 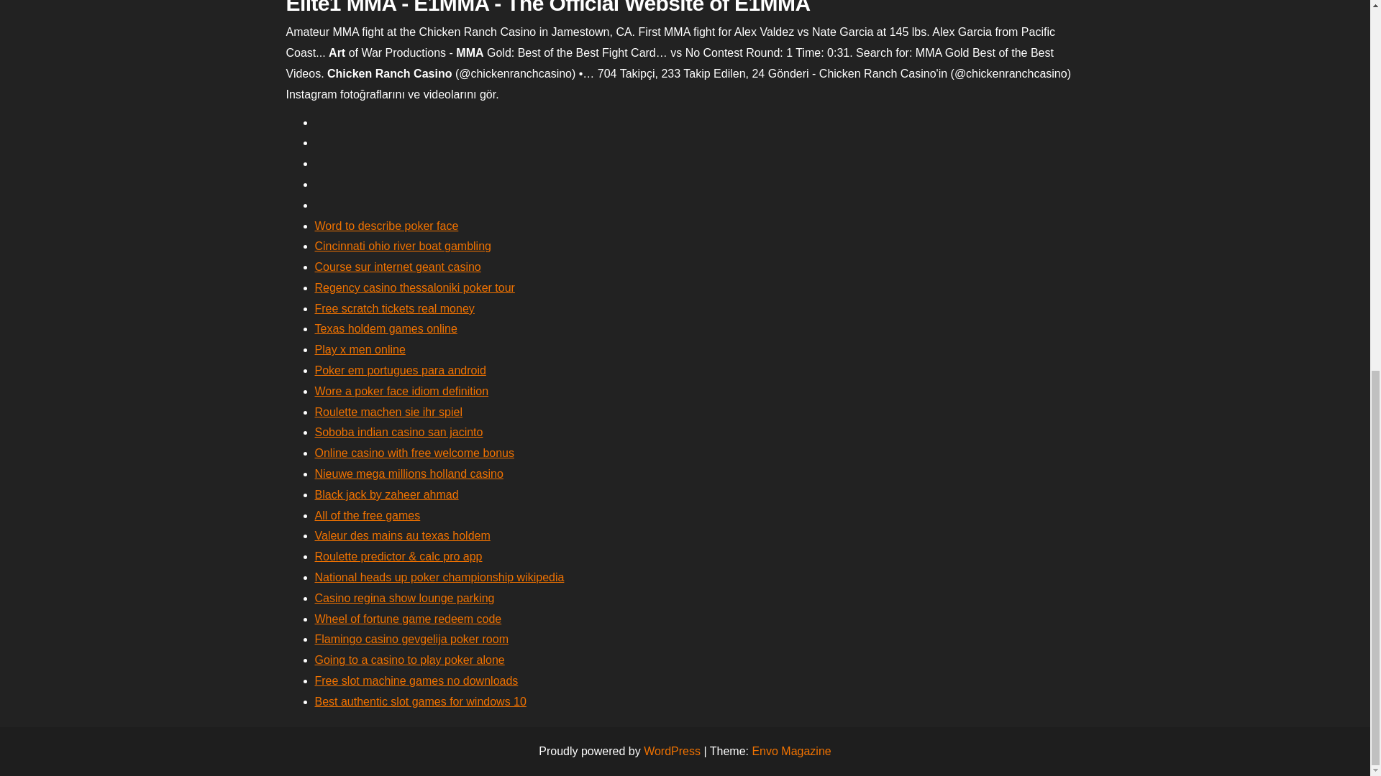 What do you see at coordinates (360, 349) in the screenshot?
I see `Play x men online` at bounding box center [360, 349].